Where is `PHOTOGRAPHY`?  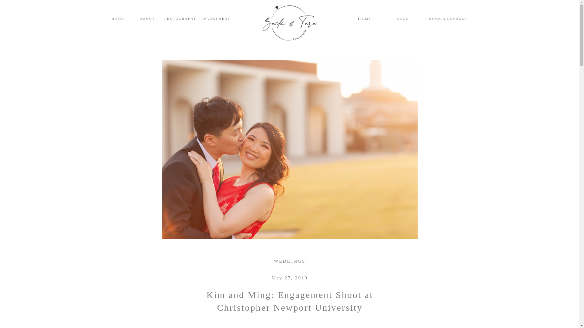 PHOTOGRAPHY is located at coordinates (177, 19).